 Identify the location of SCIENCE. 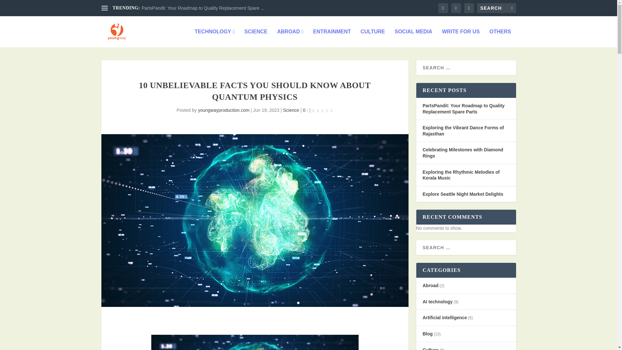
(256, 38).